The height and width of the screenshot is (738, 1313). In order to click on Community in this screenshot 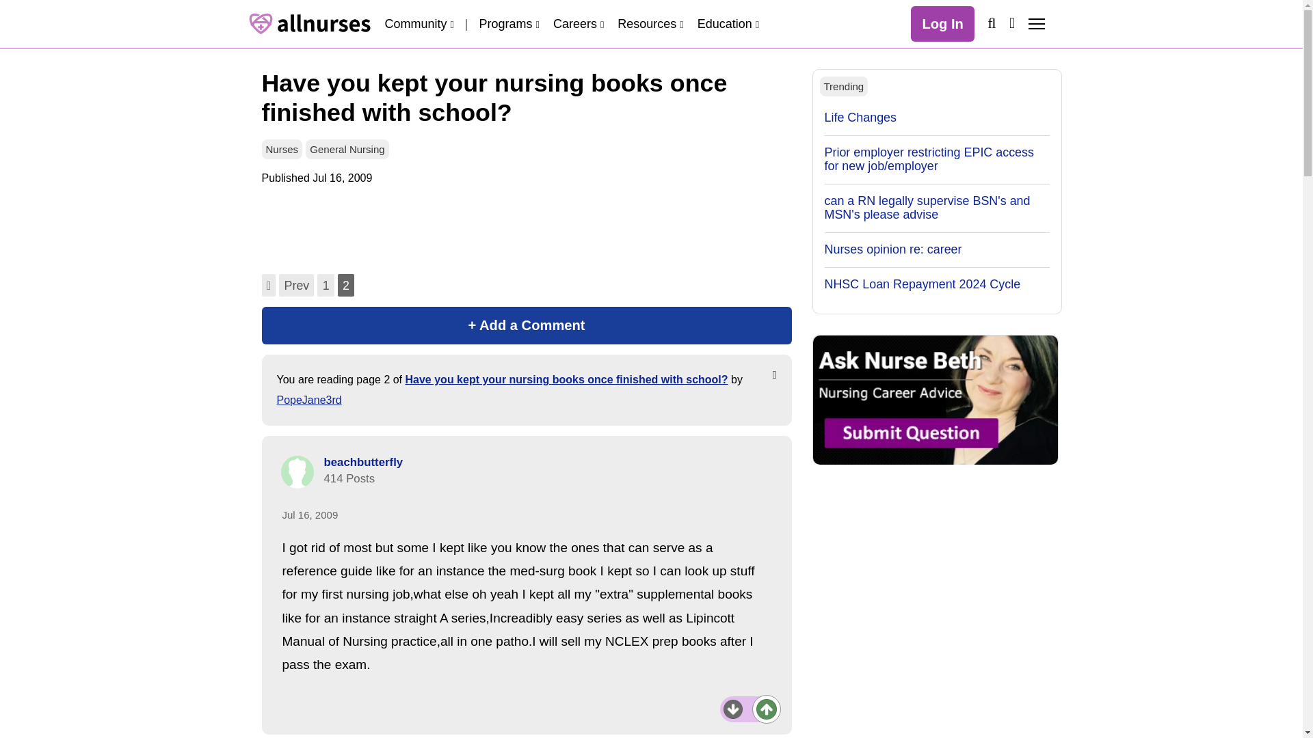, I will do `click(419, 23)`.